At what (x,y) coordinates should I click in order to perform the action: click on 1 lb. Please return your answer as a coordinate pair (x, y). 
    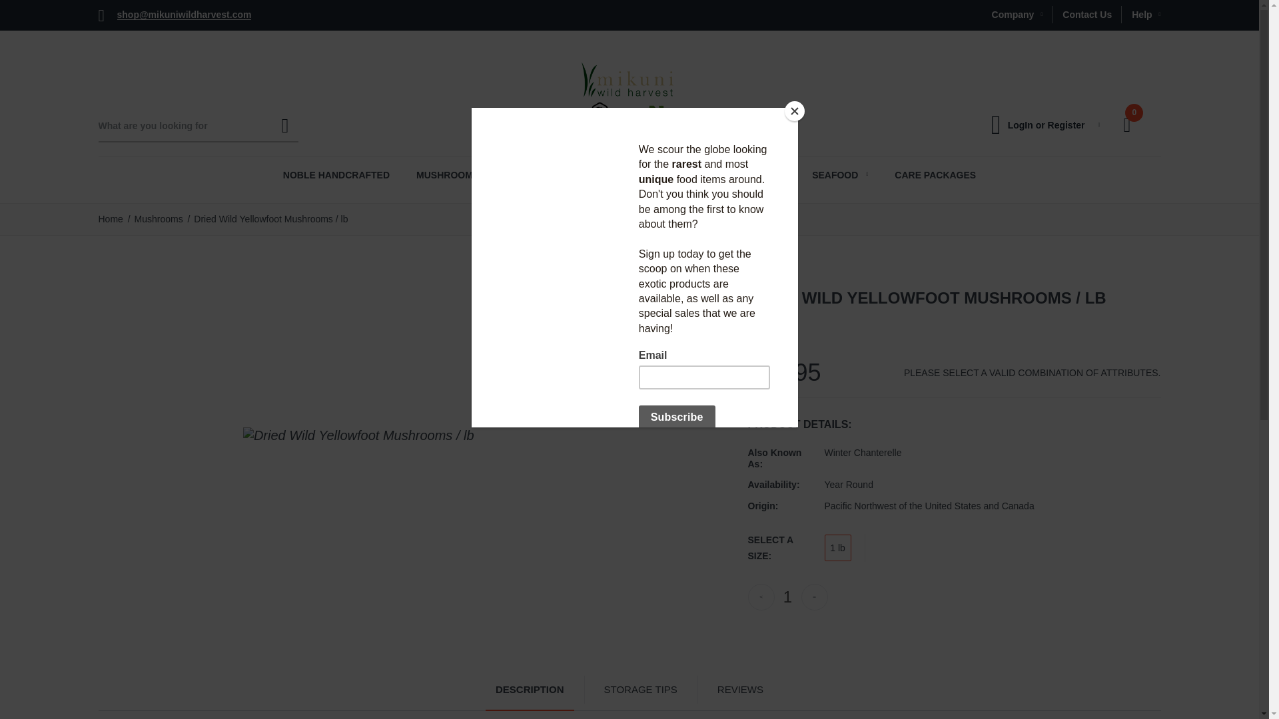
    Looking at the image, I should click on (838, 548).